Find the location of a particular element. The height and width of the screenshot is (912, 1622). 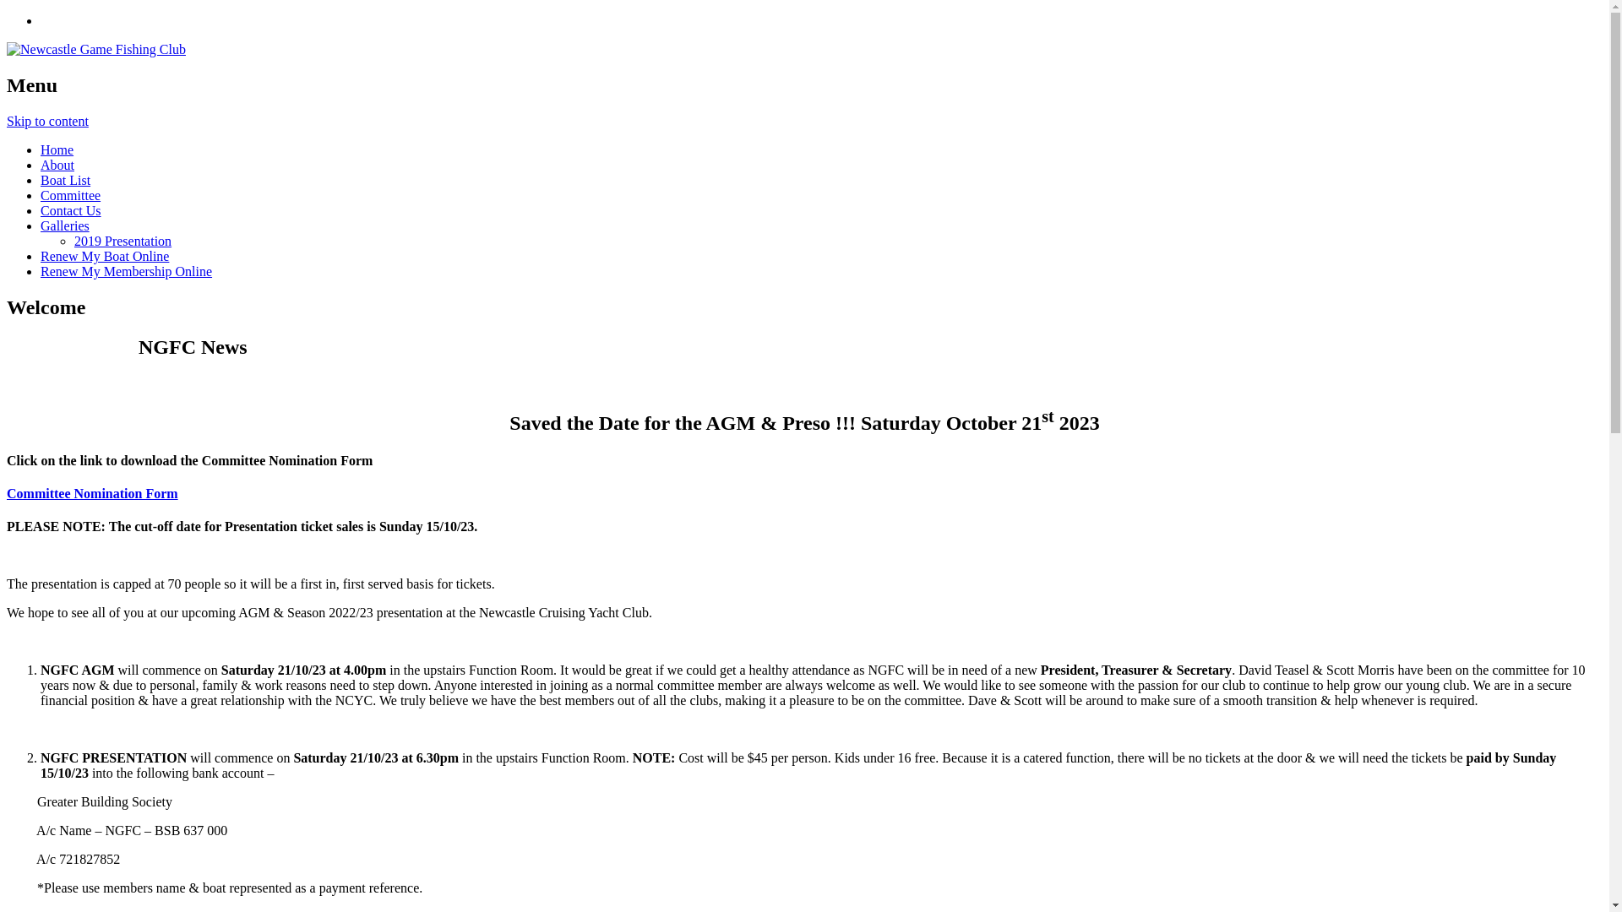

About is located at coordinates (57, 165).